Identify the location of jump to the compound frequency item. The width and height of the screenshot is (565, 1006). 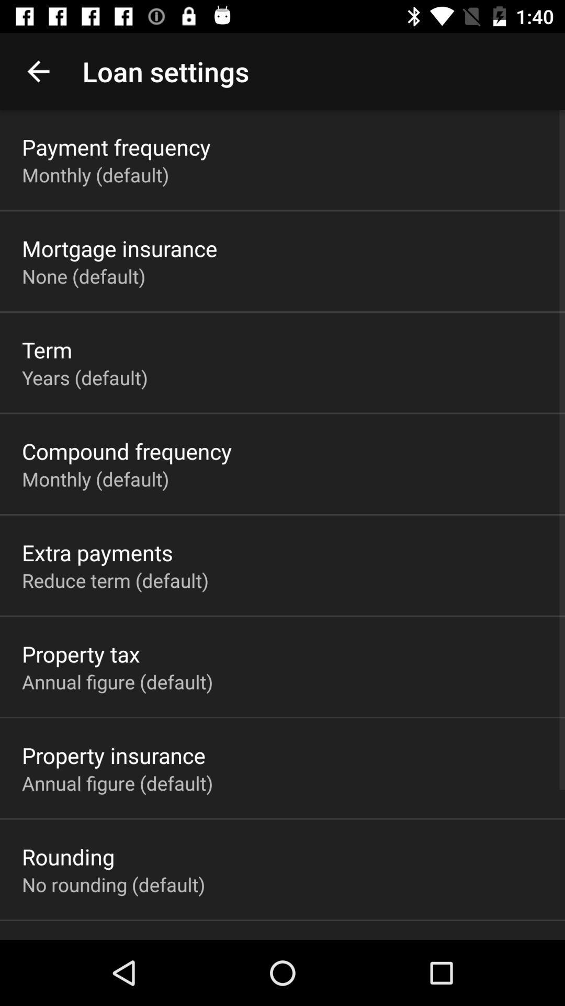
(127, 451).